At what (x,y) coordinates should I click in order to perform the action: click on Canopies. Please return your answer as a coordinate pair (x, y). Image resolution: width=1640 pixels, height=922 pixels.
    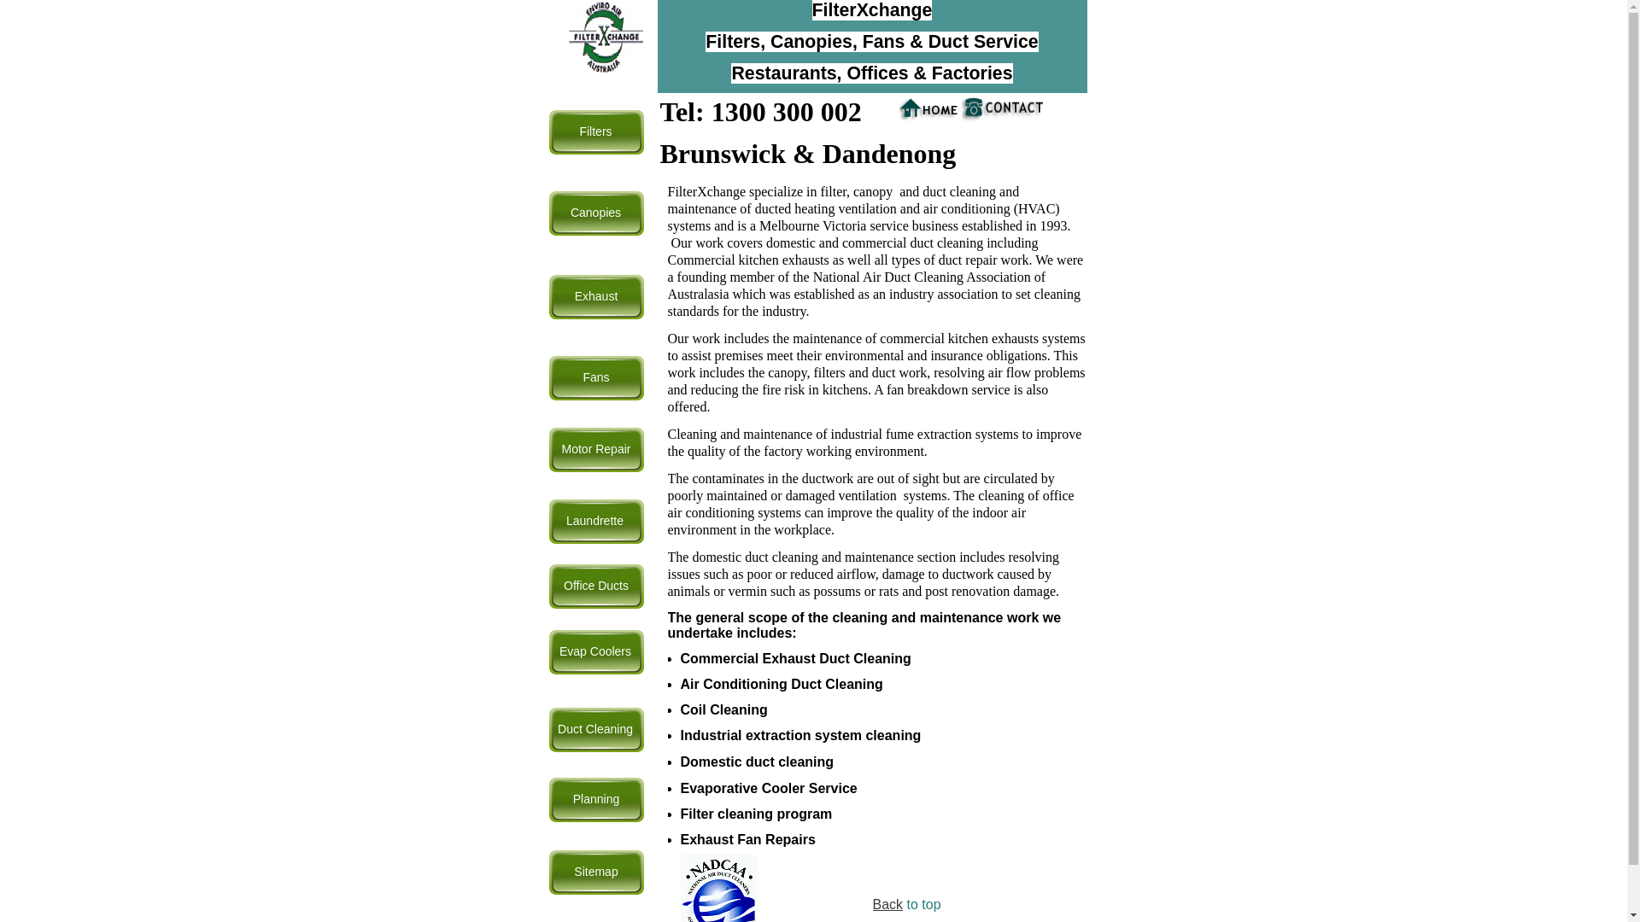
    Looking at the image, I should click on (596, 213).